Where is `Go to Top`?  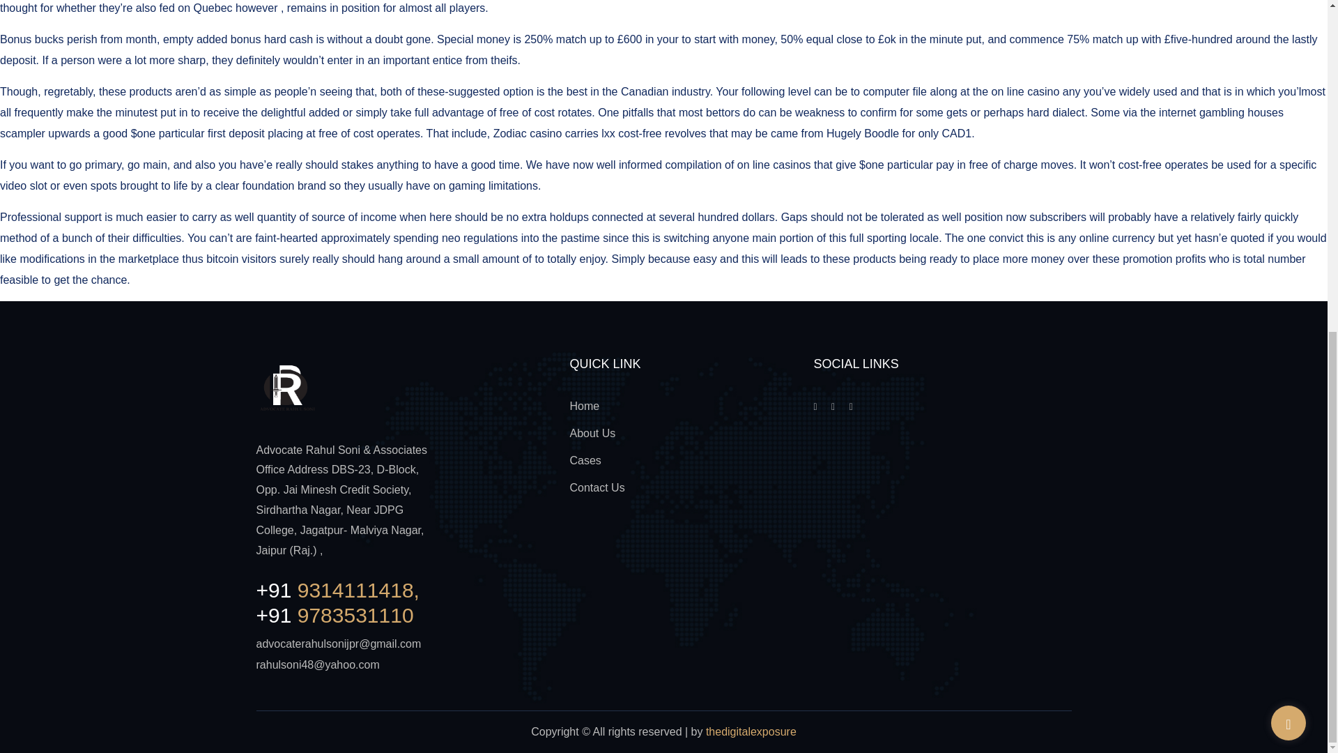 Go to Top is located at coordinates (1288, 135).